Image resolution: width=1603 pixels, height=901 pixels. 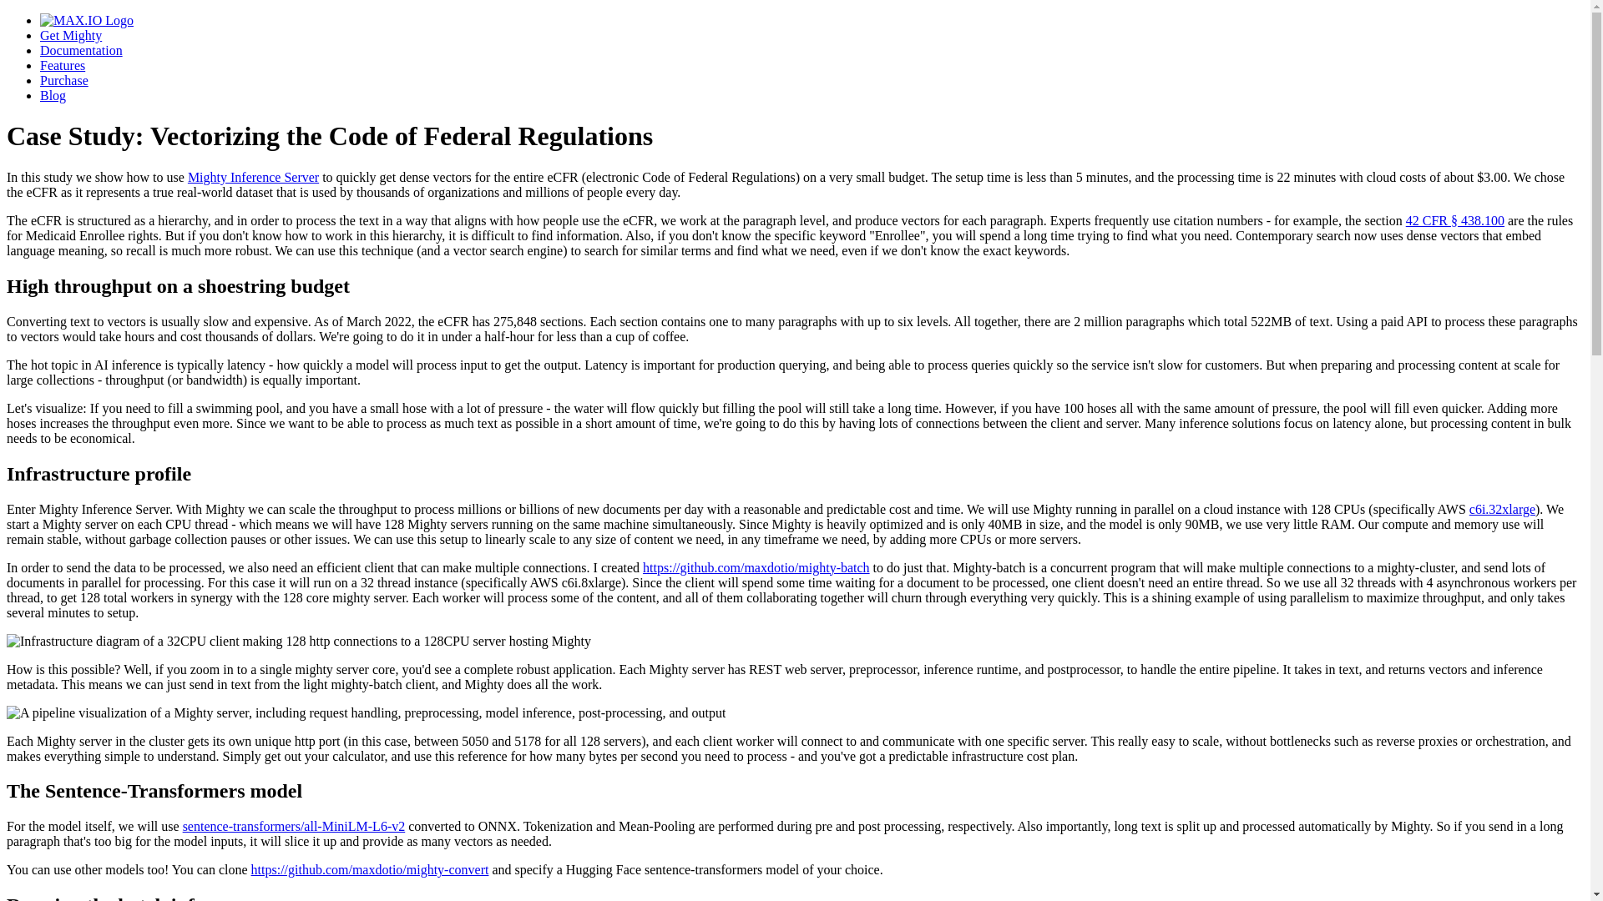 What do you see at coordinates (82, 50) in the screenshot?
I see `Documentation` at bounding box center [82, 50].